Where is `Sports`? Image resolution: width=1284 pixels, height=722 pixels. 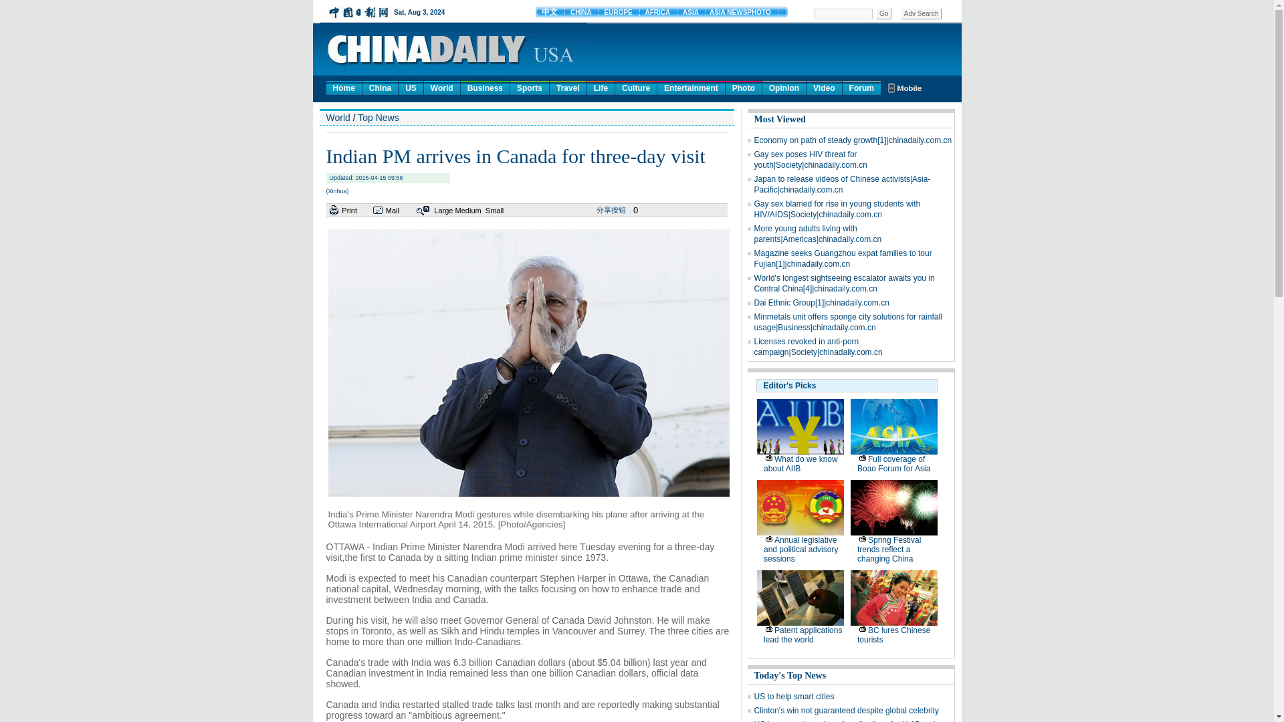 Sports is located at coordinates (530, 87).